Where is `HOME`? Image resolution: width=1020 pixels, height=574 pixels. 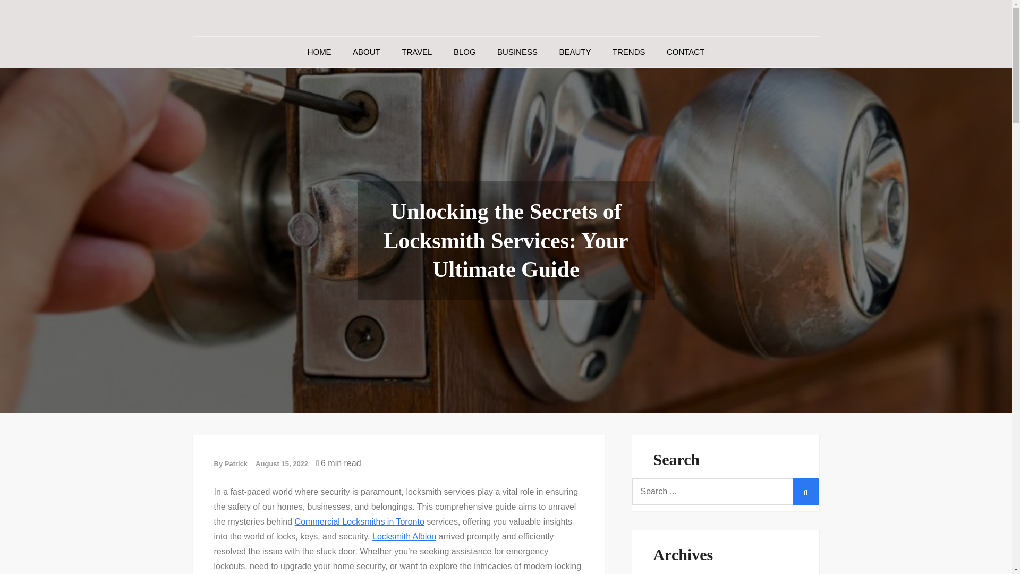
HOME is located at coordinates (319, 52).